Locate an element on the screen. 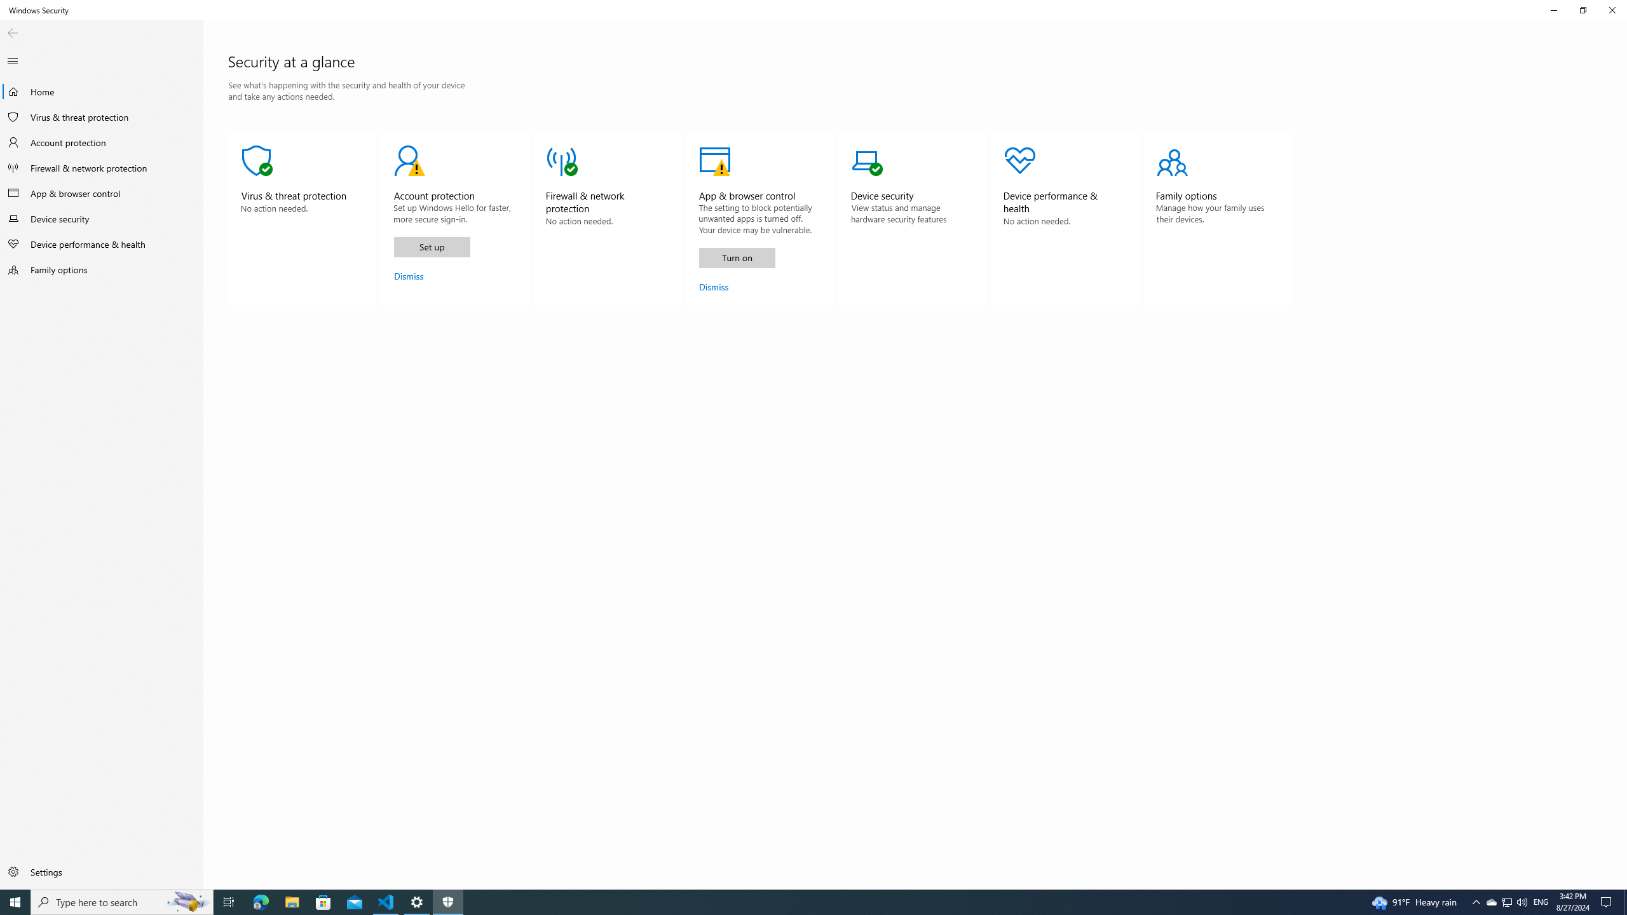  Q2790: 100% is located at coordinates (1521, 902).